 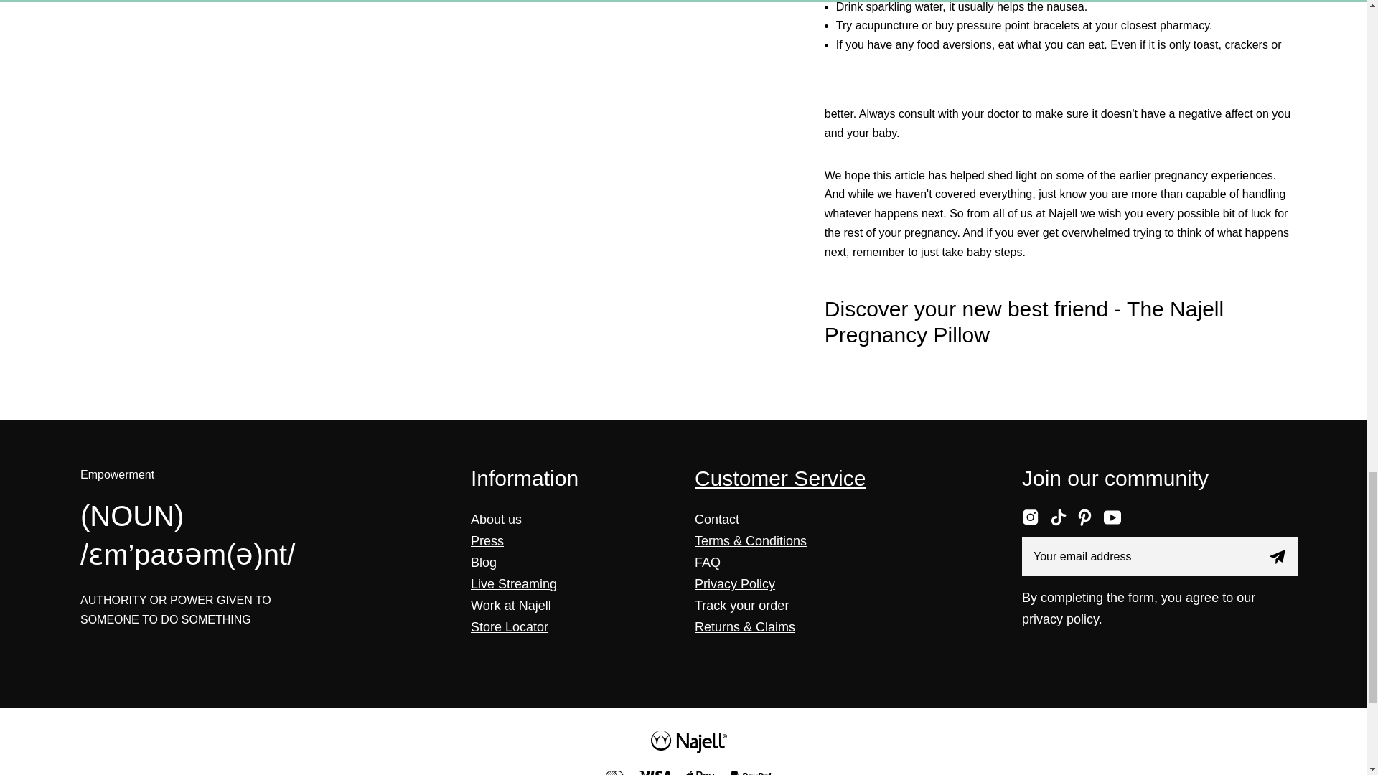 I want to click on Information, so click(x=525, y=478).